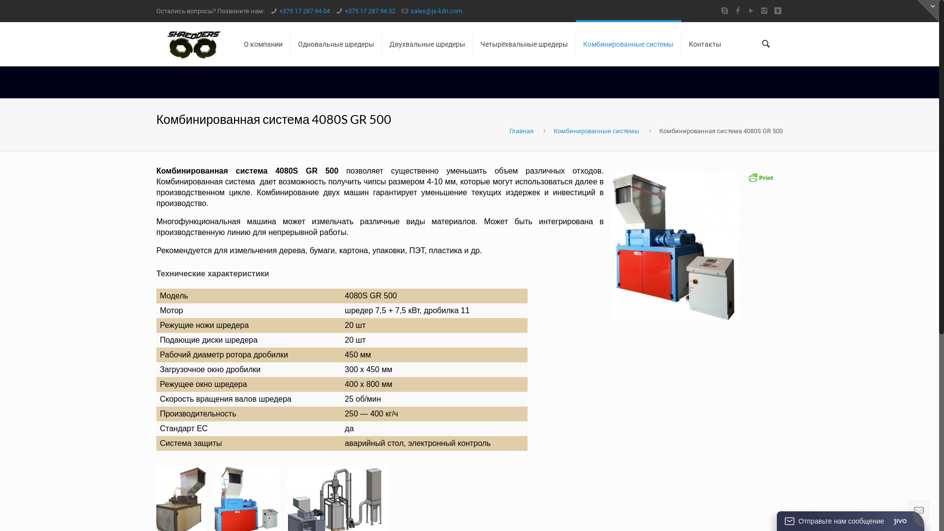 The width and height of the screenshot is (944, 531). What do you see at coordinates (437, 11) in the screenshot?
I see `sales@js-kiln.com` at bounding box center [437, 11].